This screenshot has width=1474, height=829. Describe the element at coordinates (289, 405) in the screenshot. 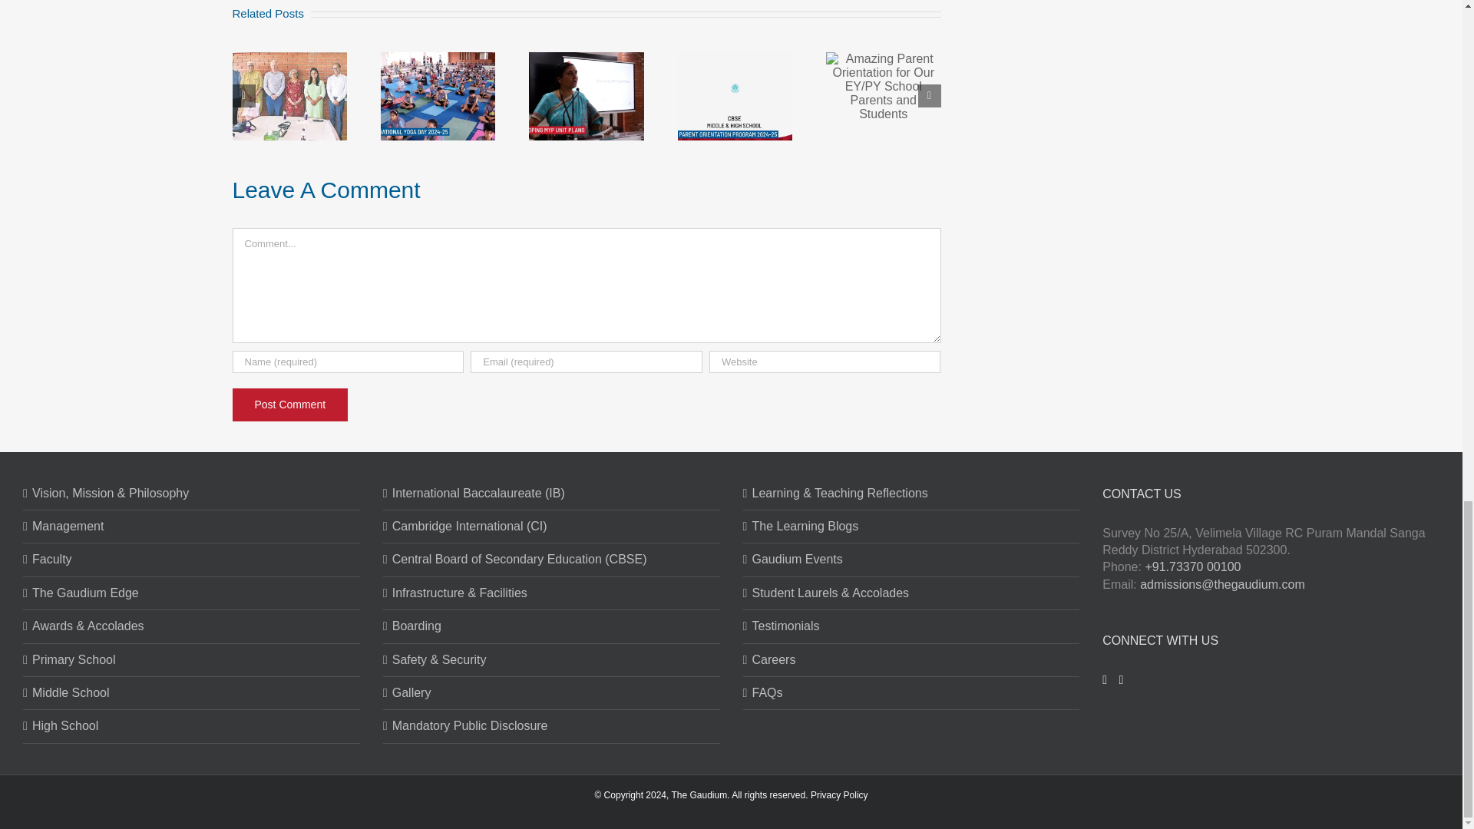

I see `Post Comment` at that location.